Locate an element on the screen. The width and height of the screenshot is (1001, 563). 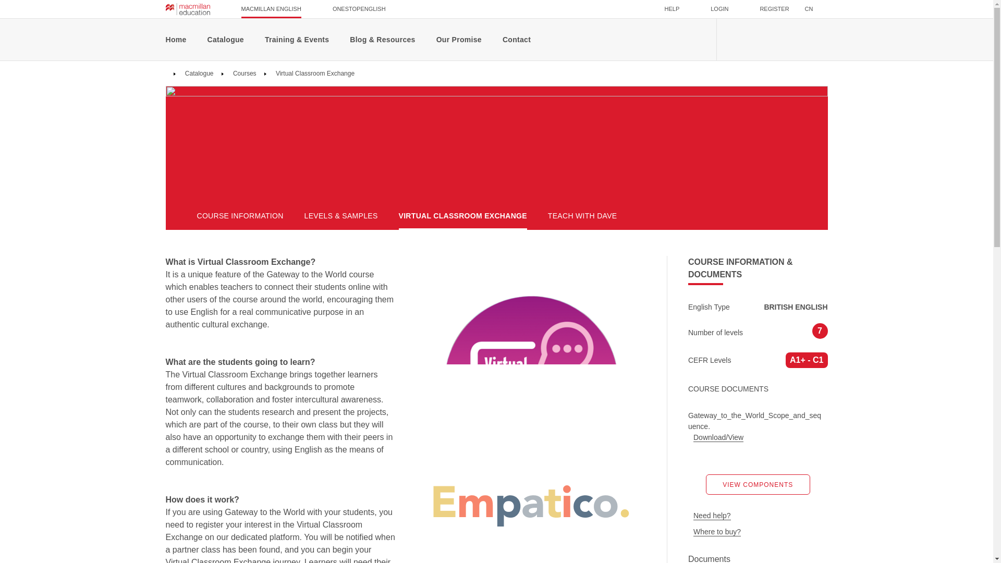
ONESTOPENGLISH is located at coordinates (359, 9).